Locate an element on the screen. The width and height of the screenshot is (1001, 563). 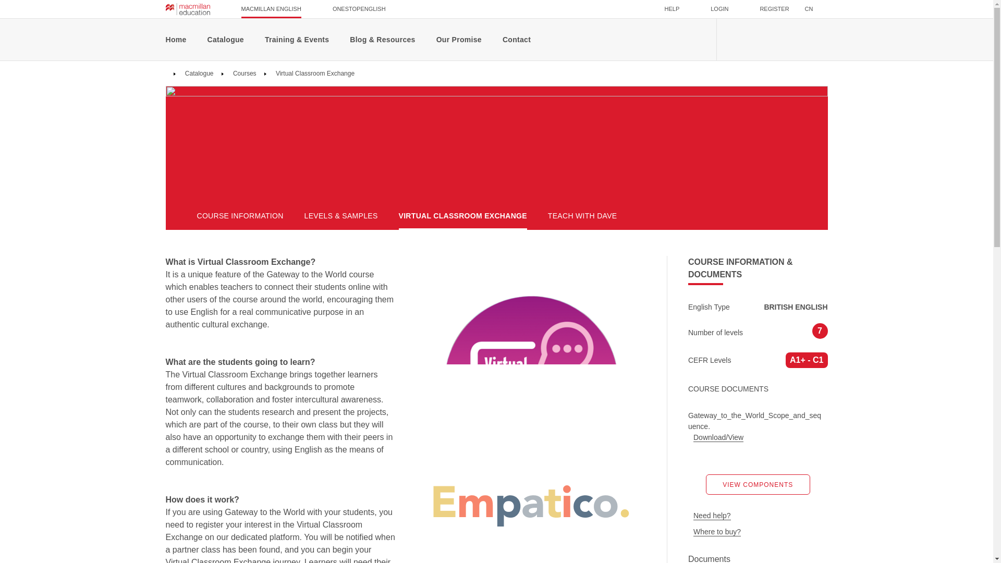
ONESTOPENGLISH is located at coordinates (359, 9).